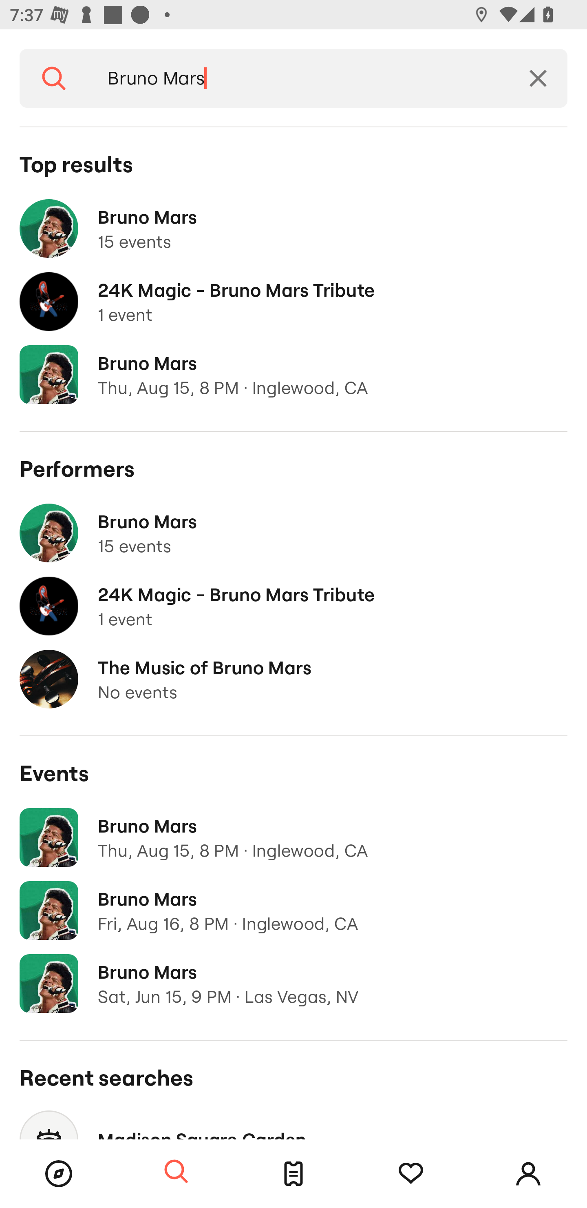  What do you see at coordinates (293, 606) in the screenshot?
I see `24K Magic - Bruno Mars Tribute 1 event` at bounding box center [293, 606].